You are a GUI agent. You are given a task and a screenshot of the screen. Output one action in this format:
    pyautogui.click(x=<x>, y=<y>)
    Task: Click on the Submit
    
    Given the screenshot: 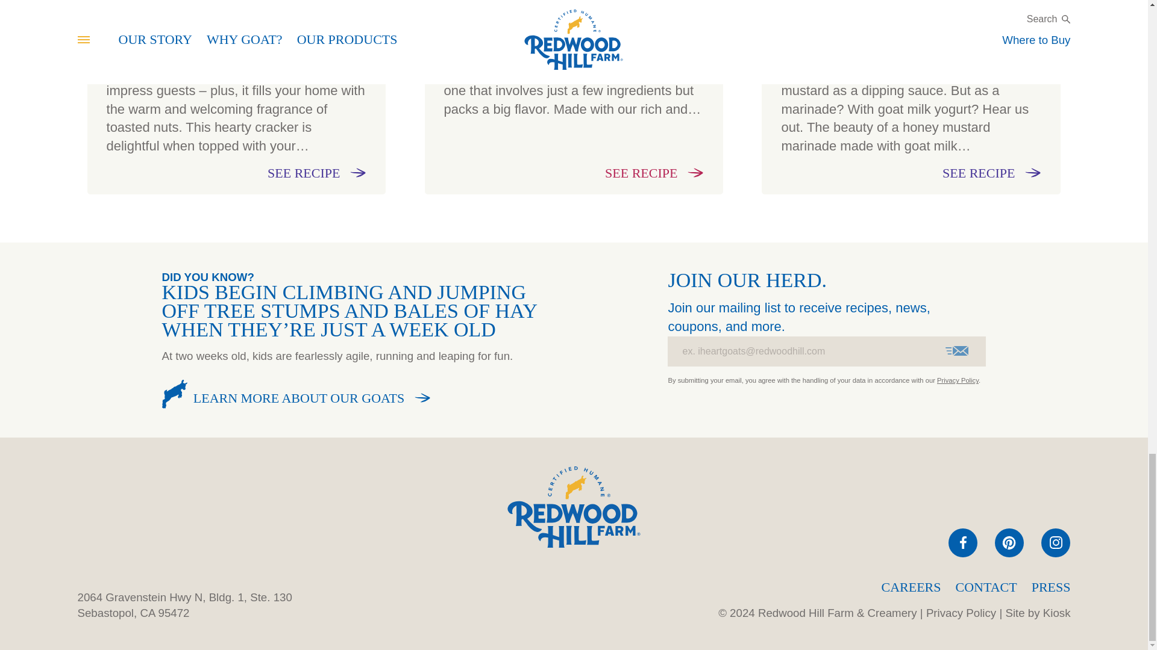 What is the action you would take?
    pyautogui.click(x=957, y=351)
    